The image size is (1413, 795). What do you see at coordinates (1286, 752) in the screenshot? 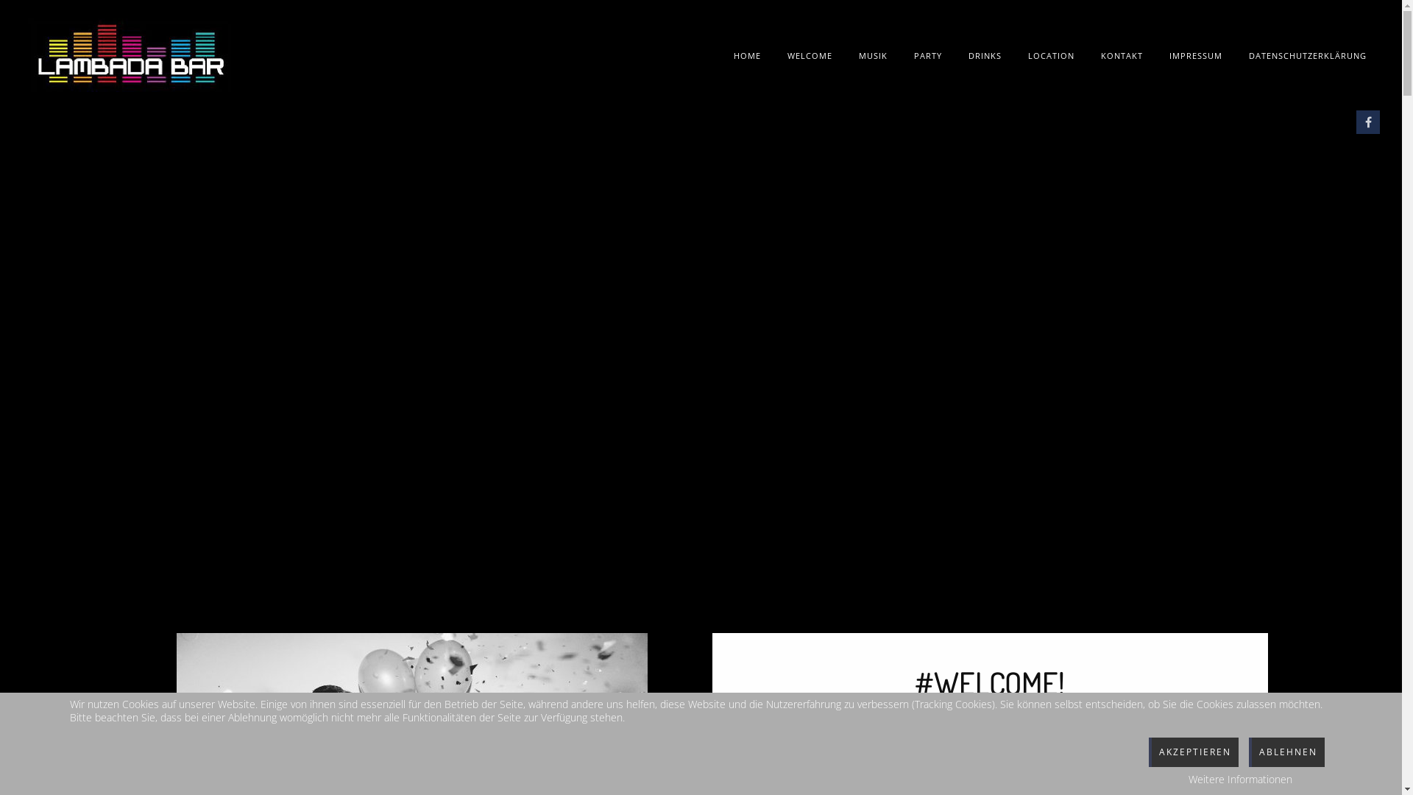
I see `ABLEHNEN` at bounding box center [1286, 752].